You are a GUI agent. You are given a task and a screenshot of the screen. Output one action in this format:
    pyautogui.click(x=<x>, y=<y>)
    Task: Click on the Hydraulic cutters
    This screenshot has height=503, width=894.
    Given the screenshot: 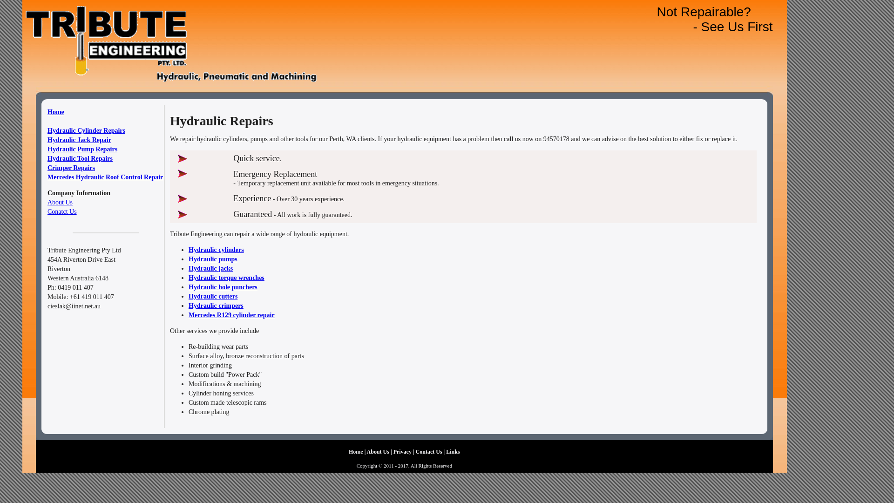 What is the action you would take?
    pyautogui.click(x=213, y=296)
    